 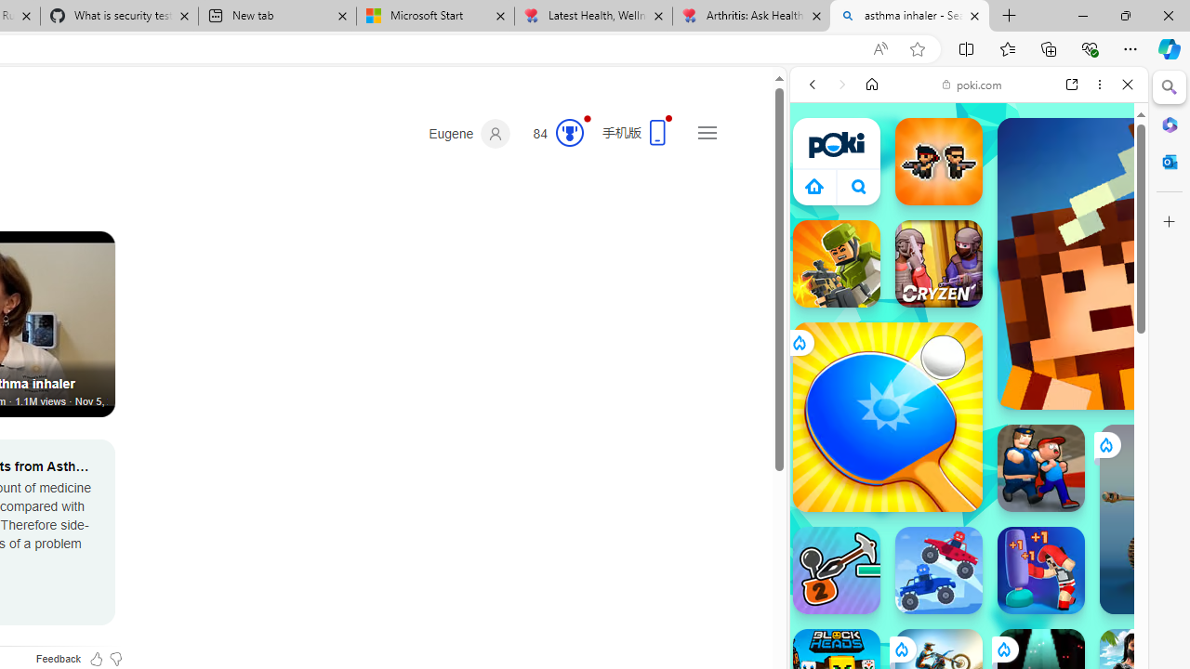 What do you see at coordinates (1082, 576) in the screenshot?
I see `Show More Io Games` at bounding box center [1082, 576].